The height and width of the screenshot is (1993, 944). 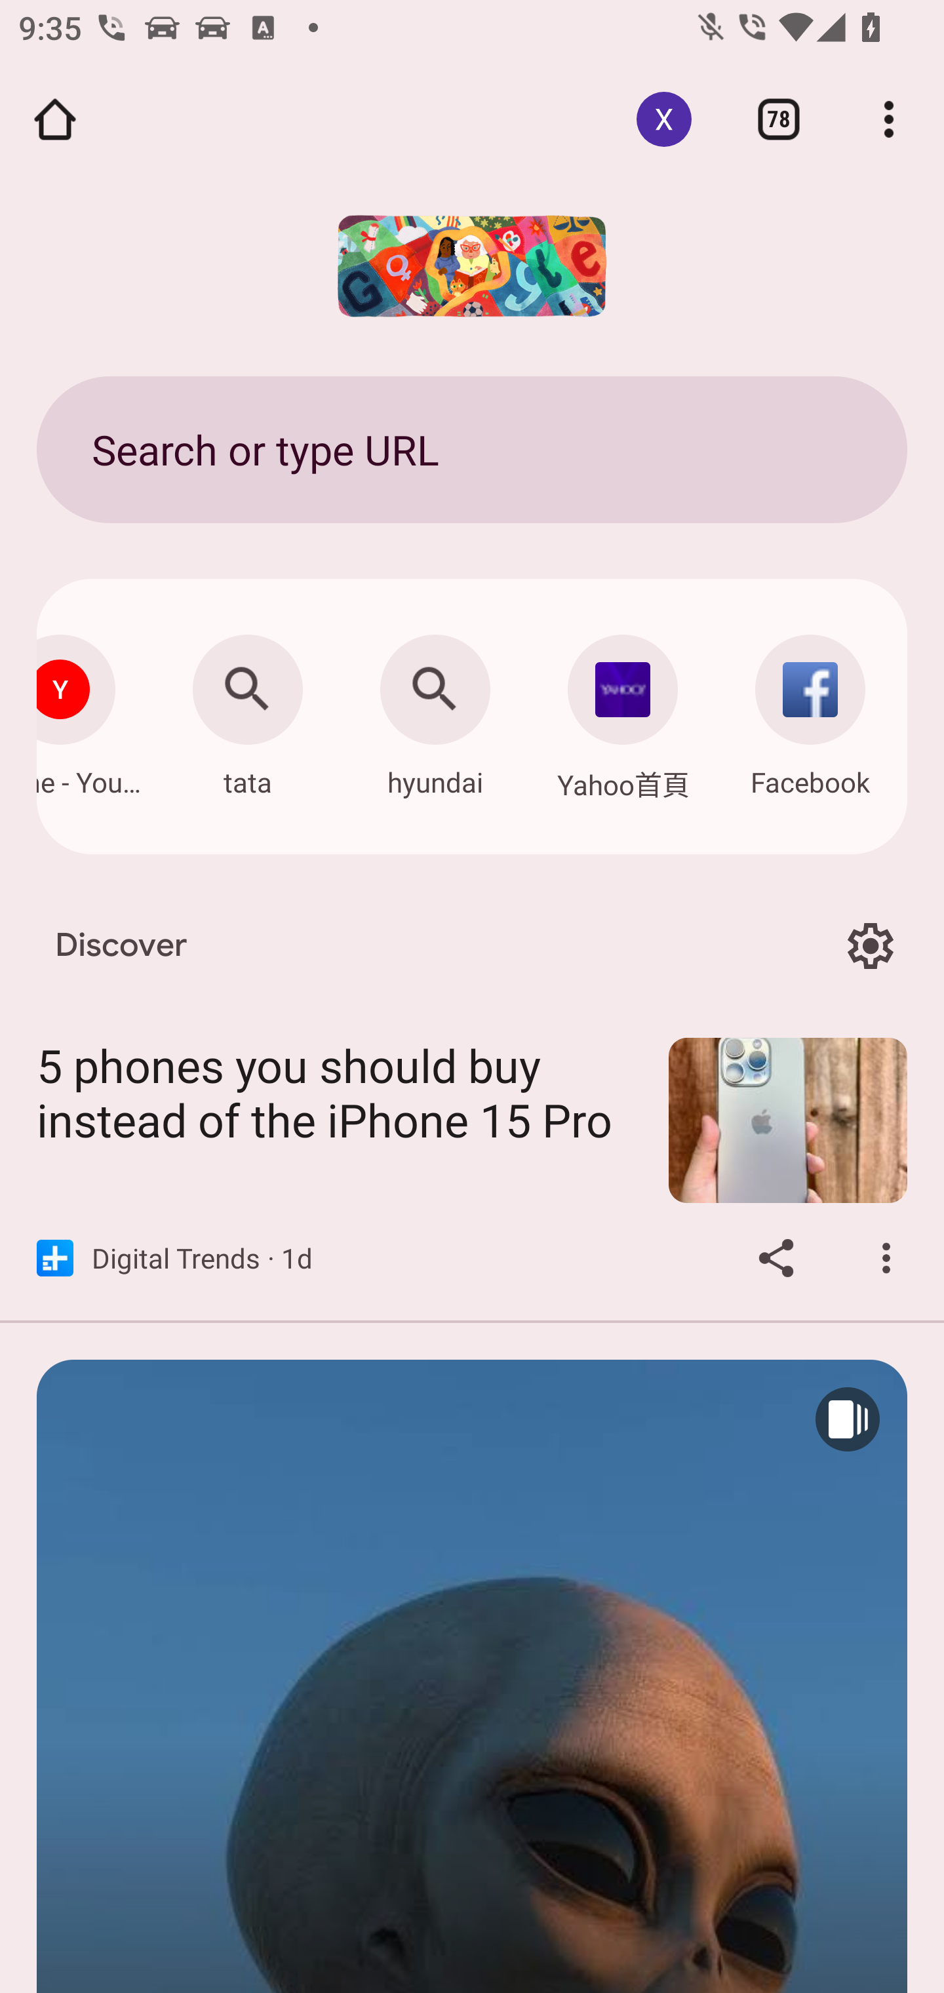 What do you see at coordinates (779, 119) in the screenshot?
I see `Switch or close tabs` at bounding box center [779, 119].